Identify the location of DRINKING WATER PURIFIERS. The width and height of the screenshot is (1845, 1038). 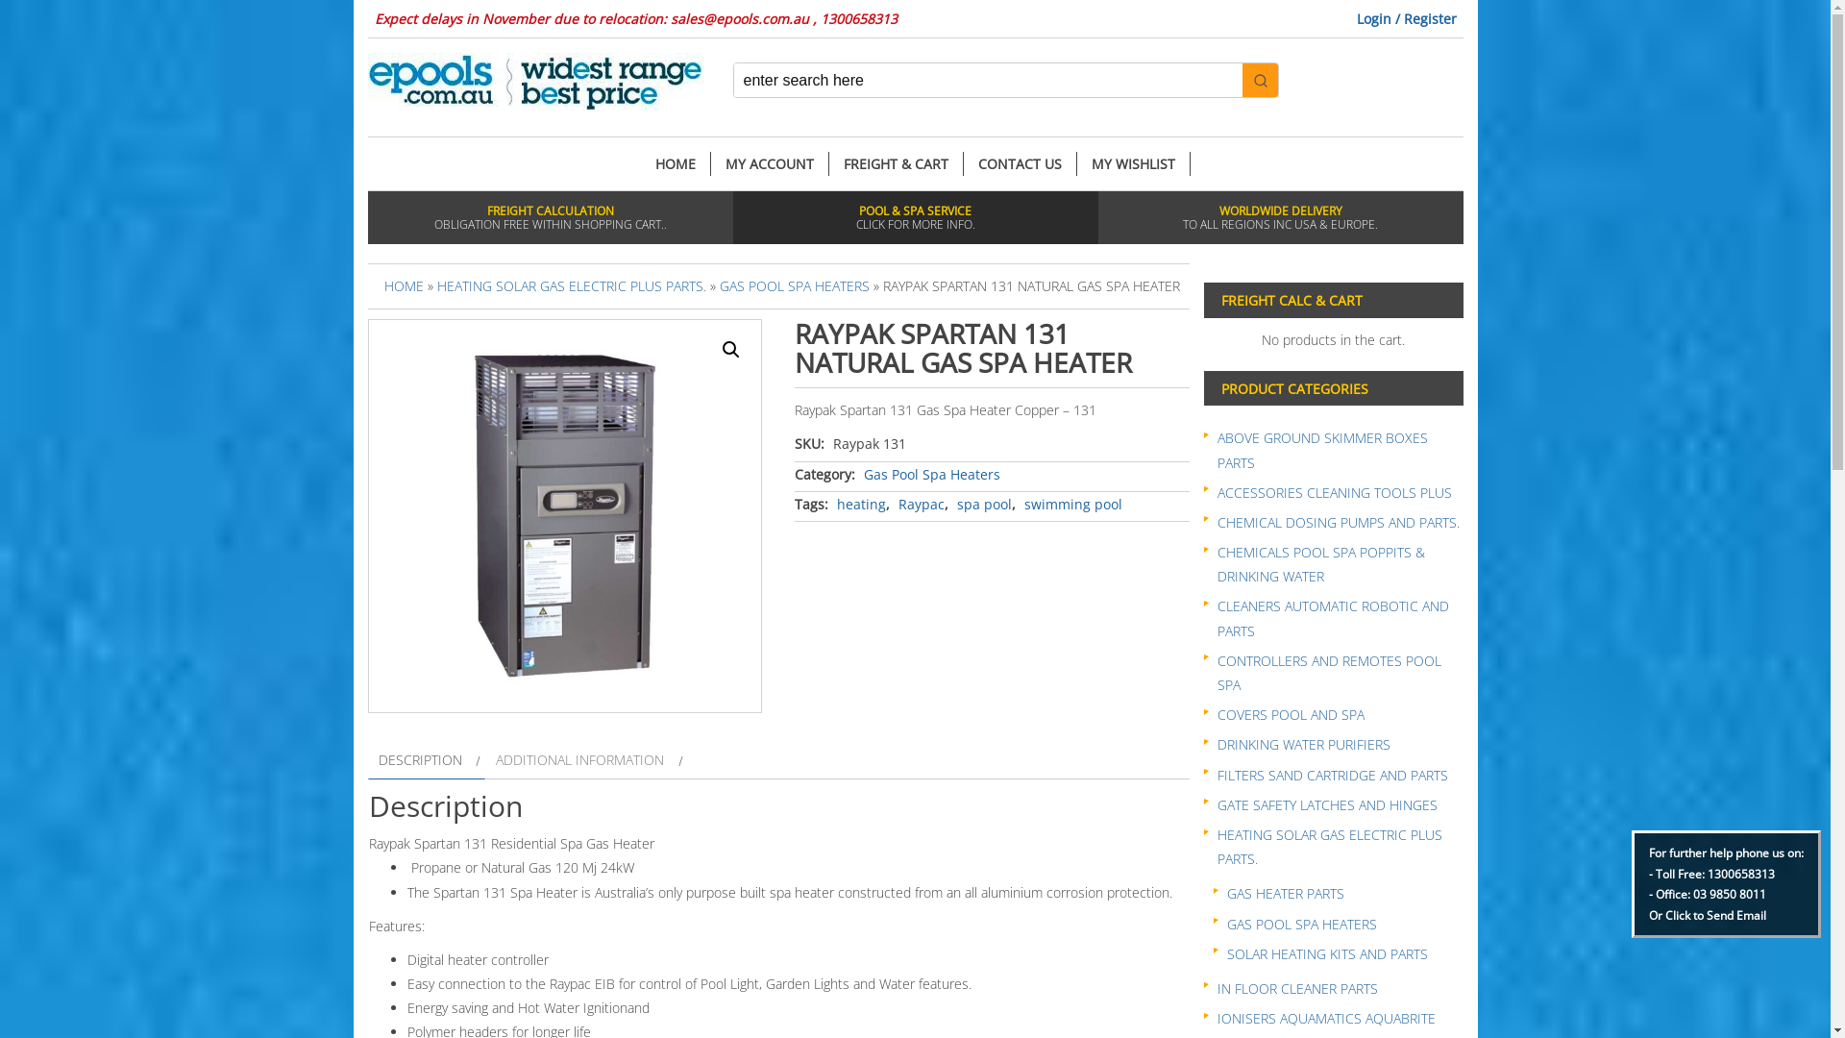
(1303, 744).